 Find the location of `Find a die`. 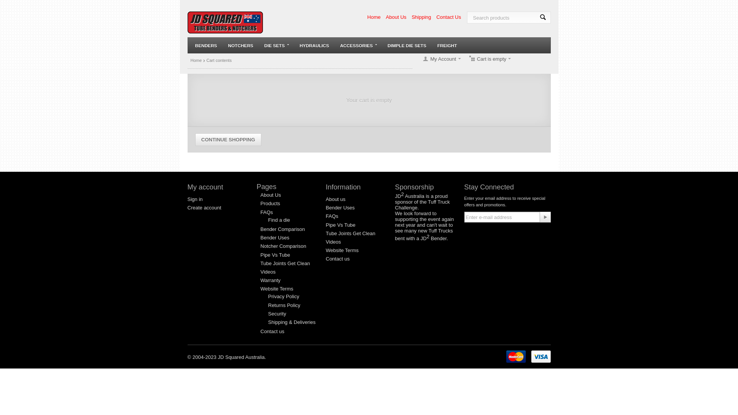

Find a die is located at coordinates (279, 220).